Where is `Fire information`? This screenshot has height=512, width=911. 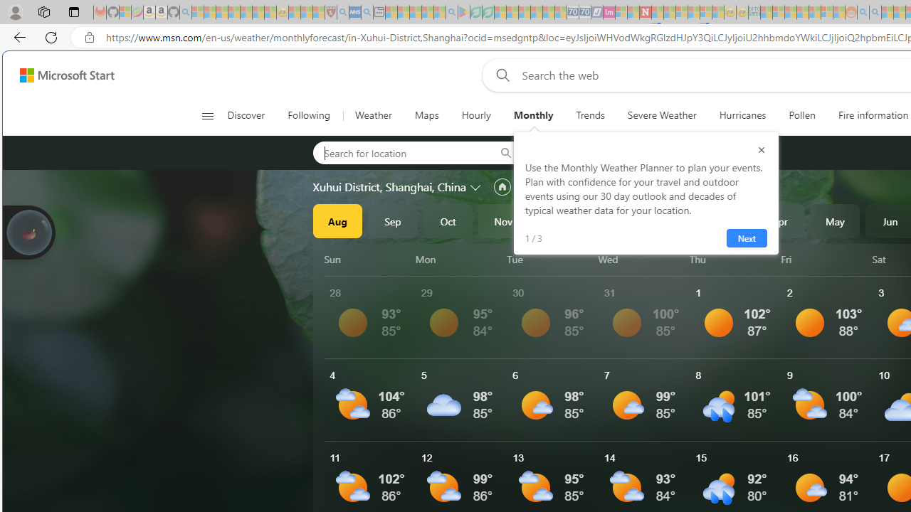 Fire information is located at coordinates (873, 115).